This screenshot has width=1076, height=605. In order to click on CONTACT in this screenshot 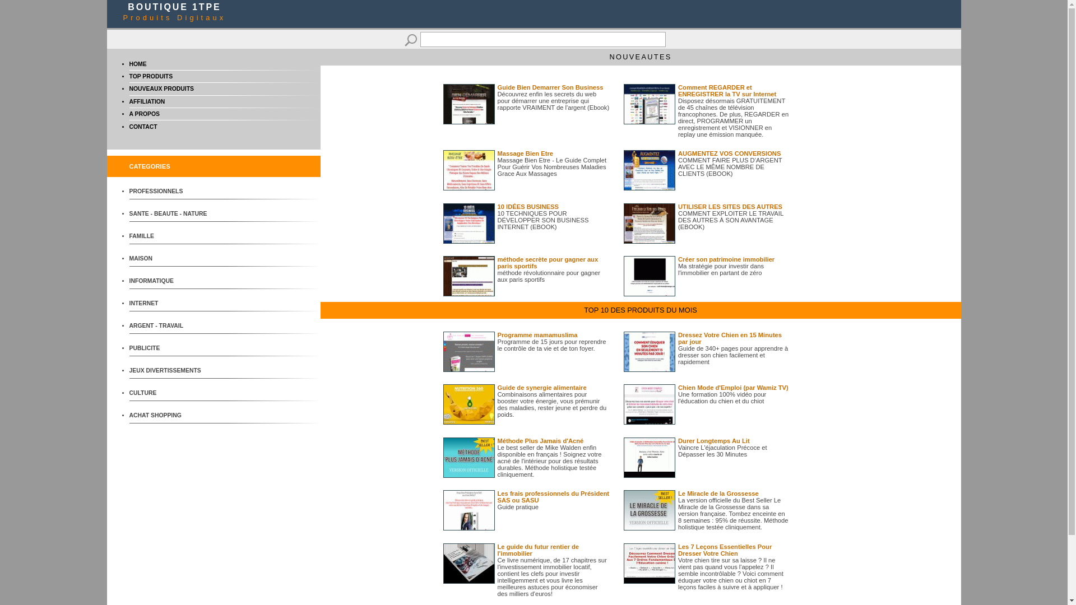, I will do `click(143, 127)`.